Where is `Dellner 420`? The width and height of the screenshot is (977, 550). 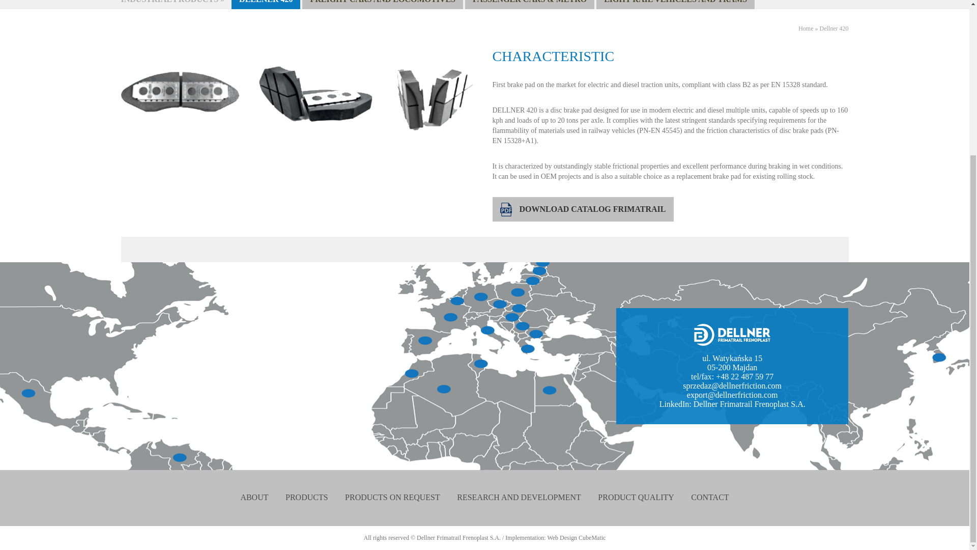
Dellner 420 is located at coordinates (834, 28).